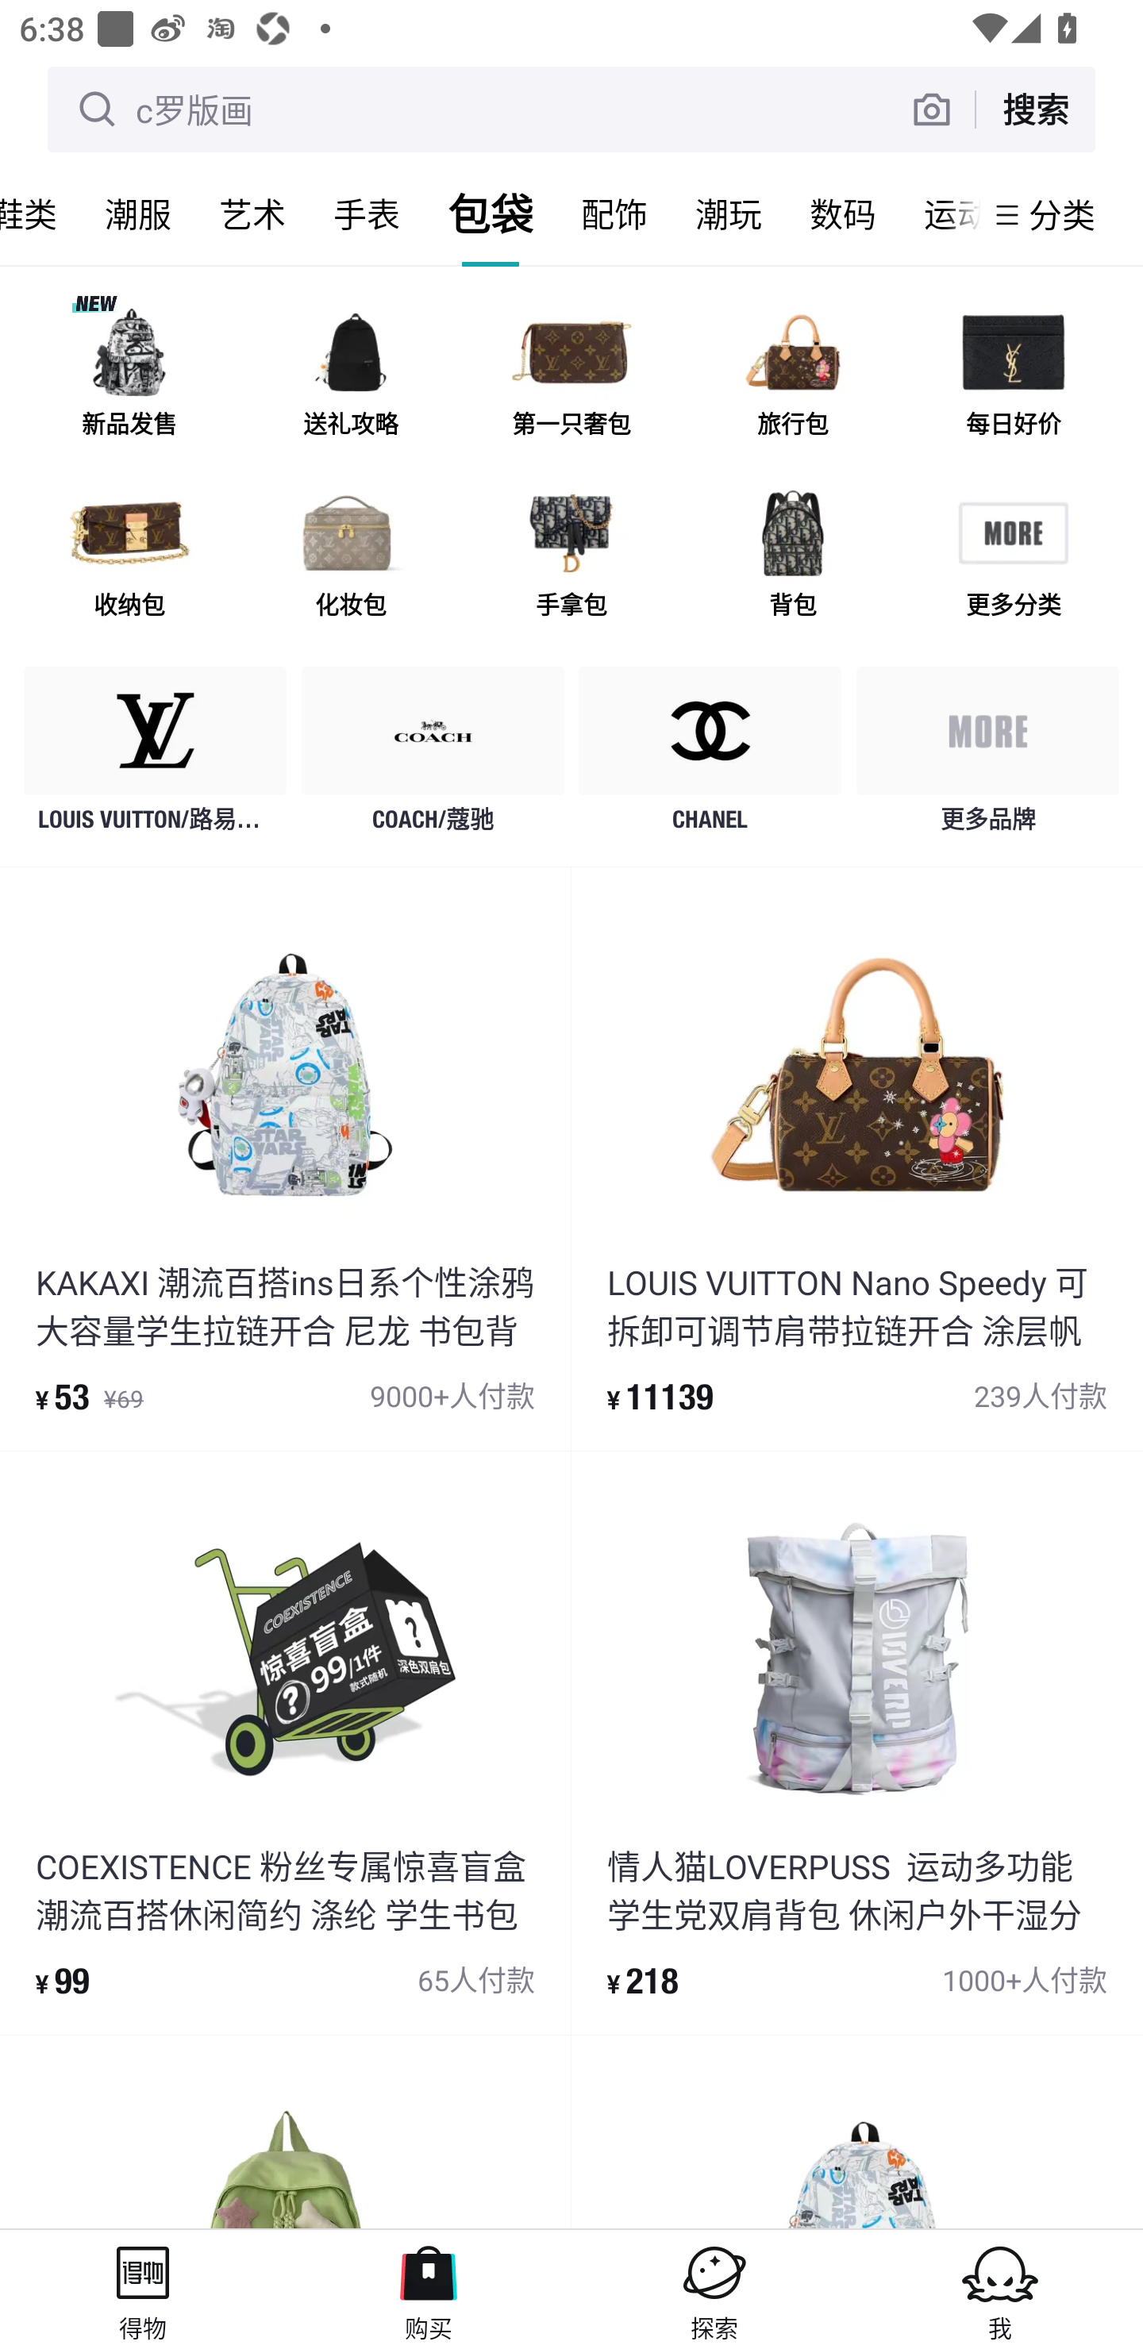 This screenshot has width=1143, height=2349. Describe the element at coordinates (1013, 377) in the screenshot. I see `每日好价` at that location.